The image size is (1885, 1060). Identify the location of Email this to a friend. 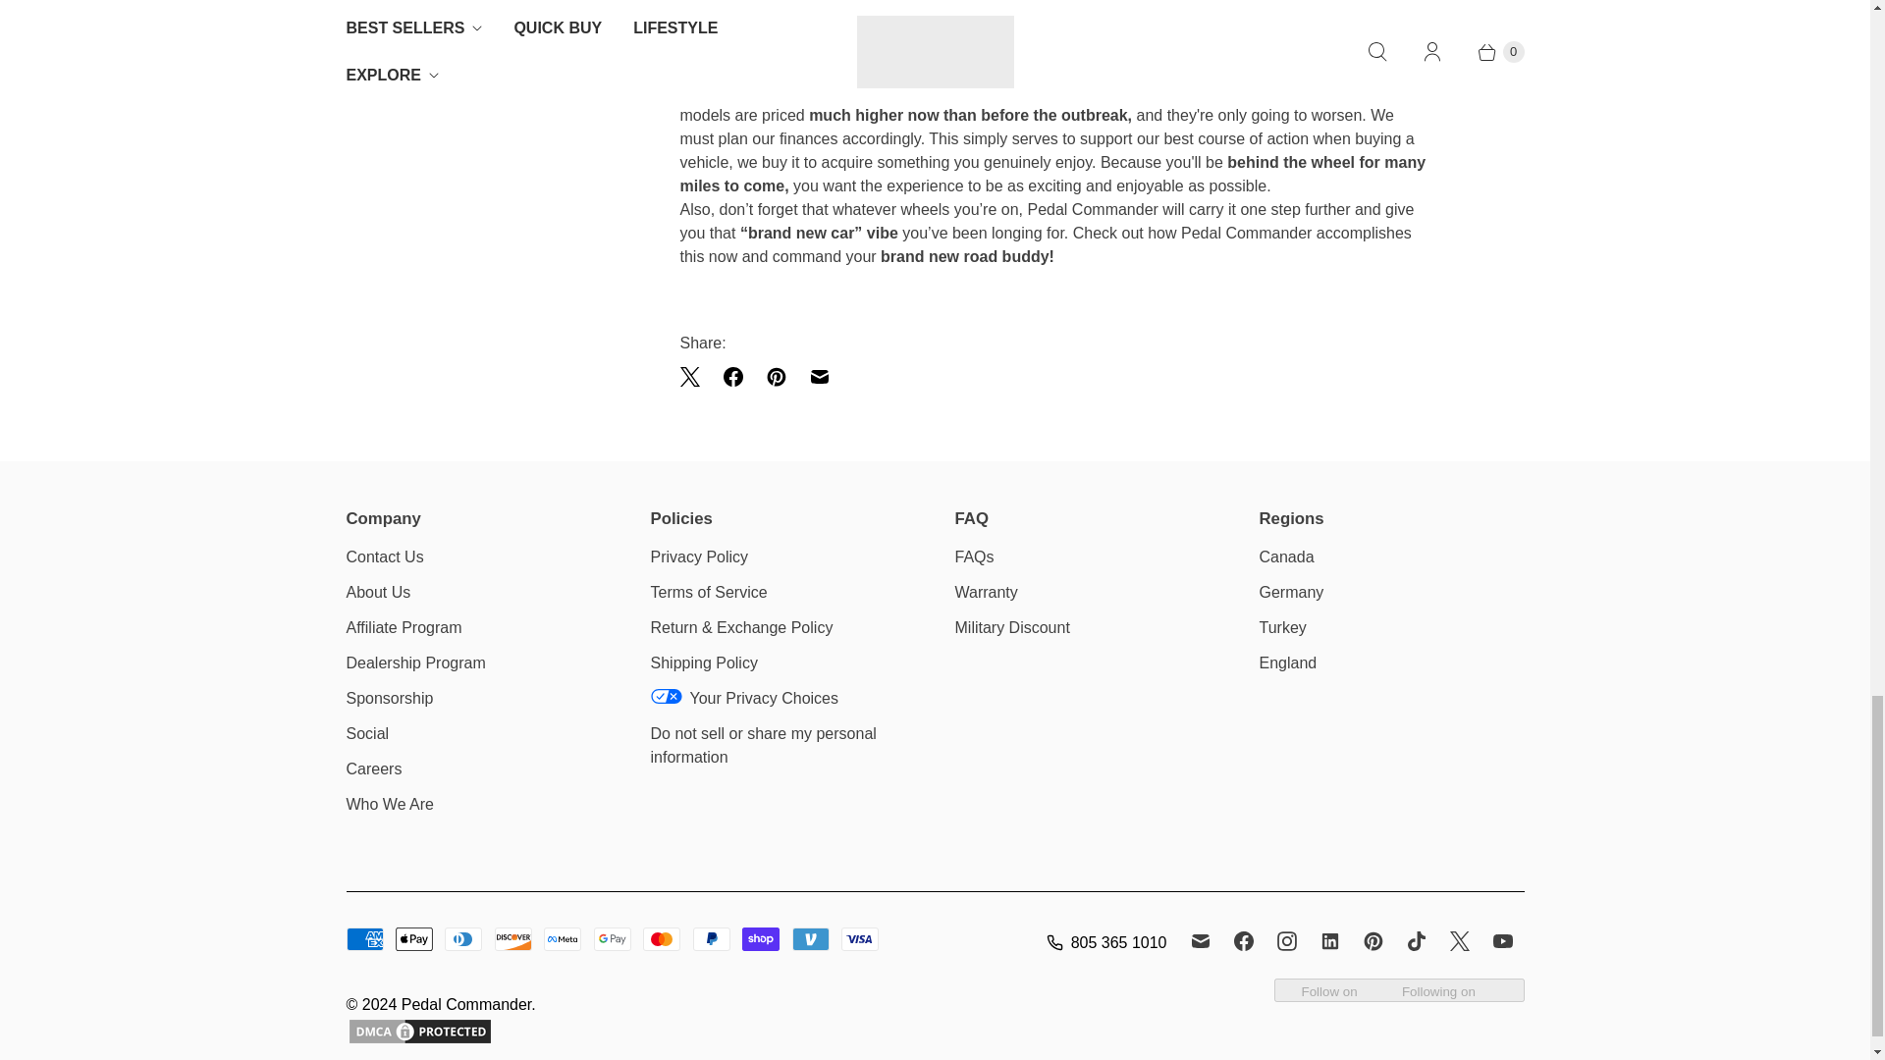
(819, 377).